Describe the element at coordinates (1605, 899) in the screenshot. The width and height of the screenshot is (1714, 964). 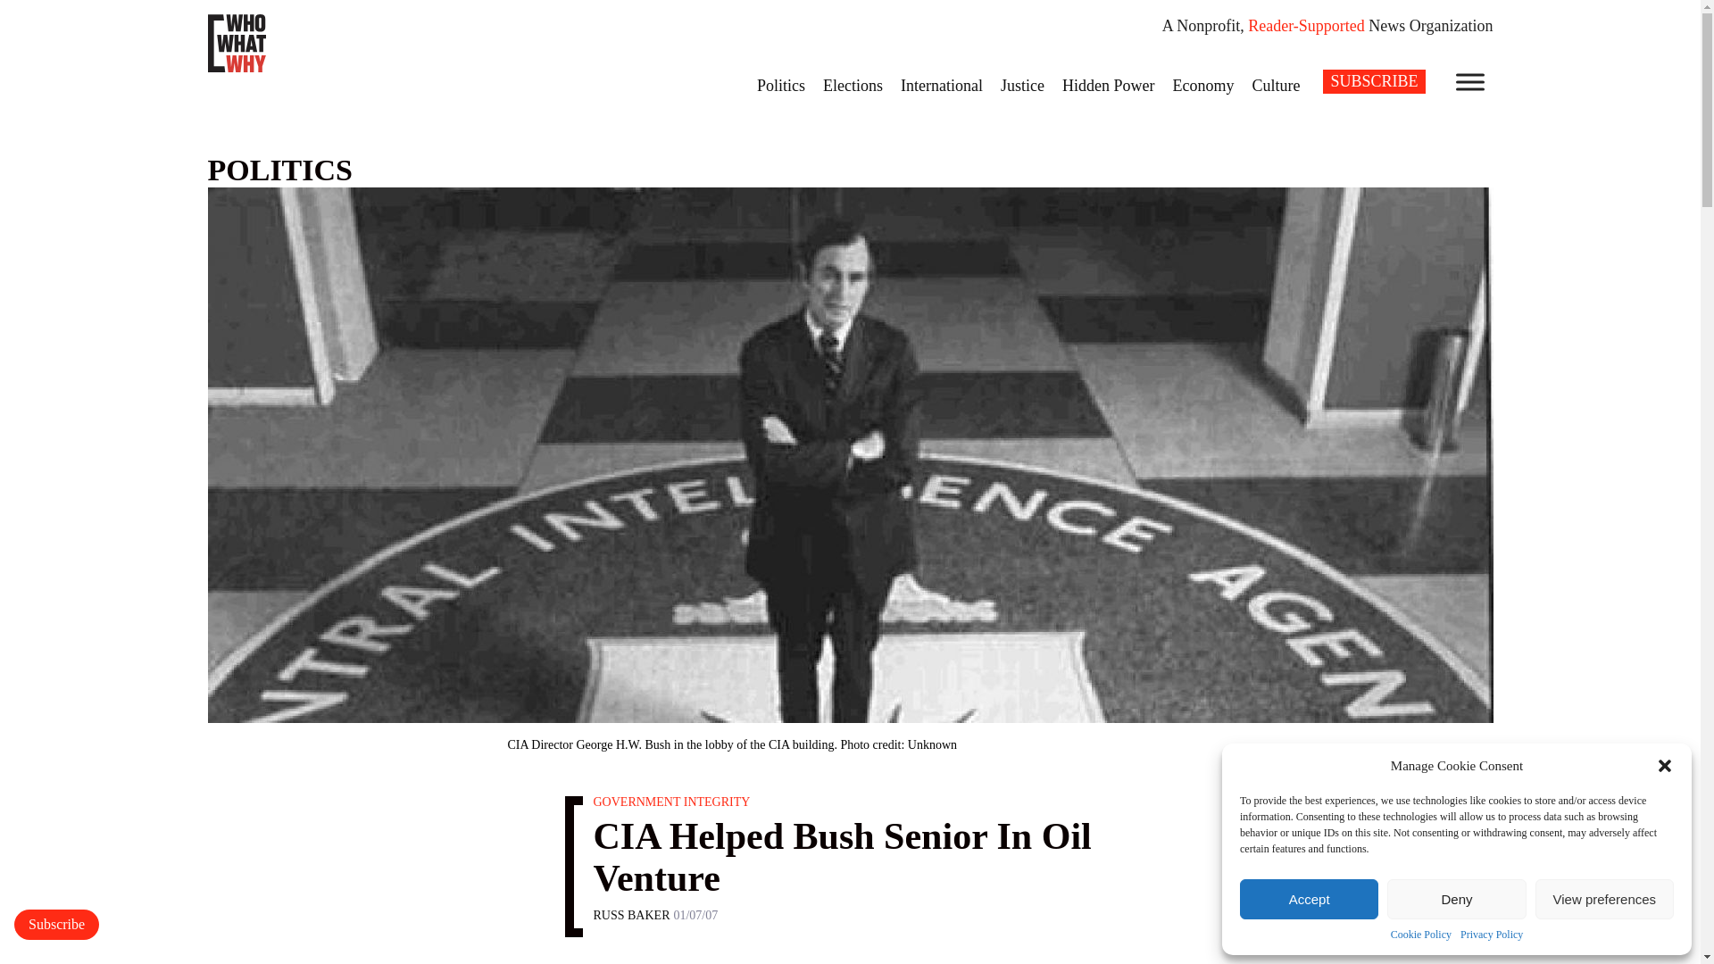
I see `View preferences` at that location.